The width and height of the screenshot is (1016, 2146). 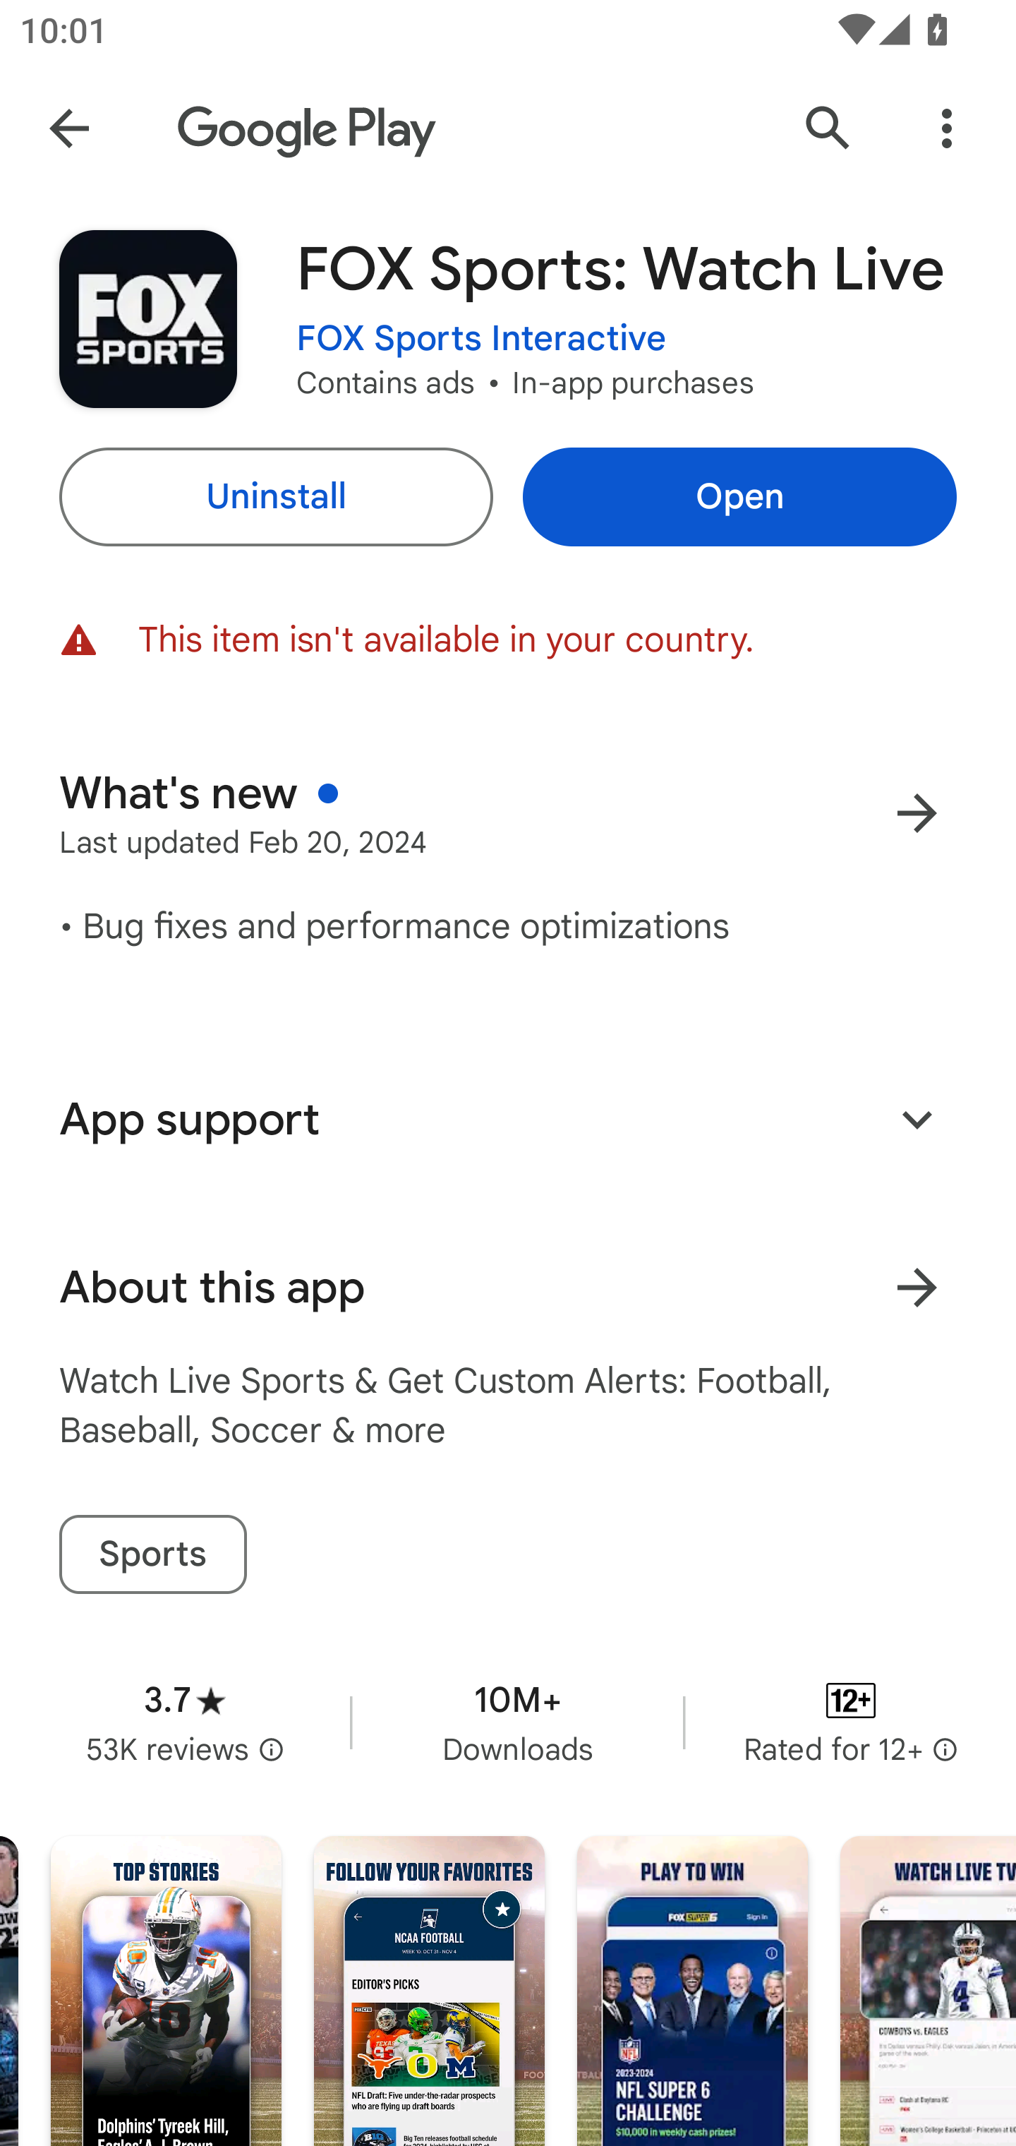 I want to click on Learn more About this app, so click(x=917, y=1288).